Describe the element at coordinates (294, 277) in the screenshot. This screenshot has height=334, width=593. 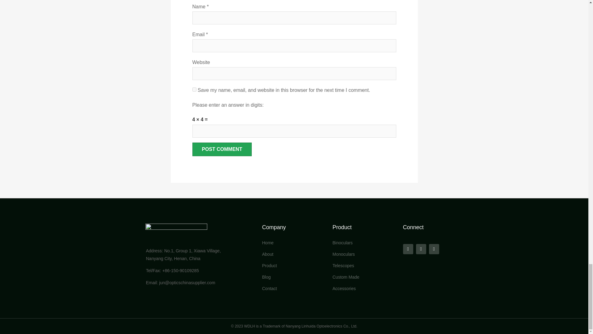
I see `Blog` at that location.